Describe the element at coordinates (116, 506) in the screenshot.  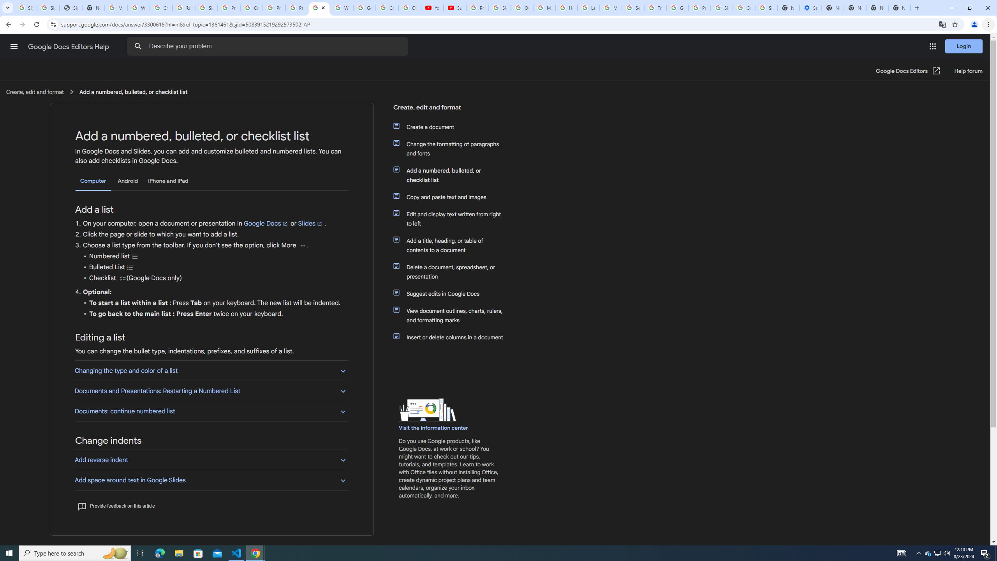
I see `Provide feedback on this article` at that location.